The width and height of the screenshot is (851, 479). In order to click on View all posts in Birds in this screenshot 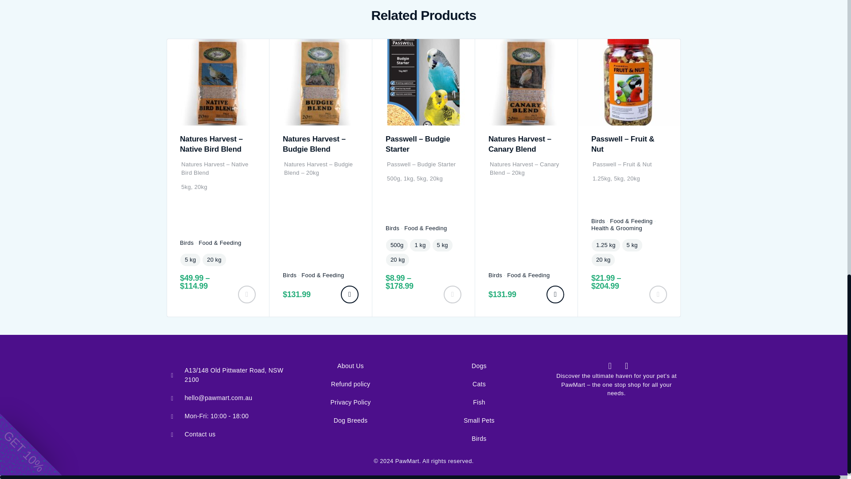, I will do `click(289, 275)`.